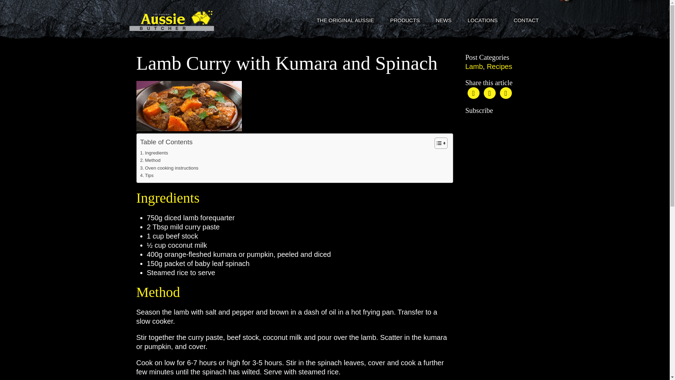  I want to click on Oven cooking instructions, so click(169, 168).